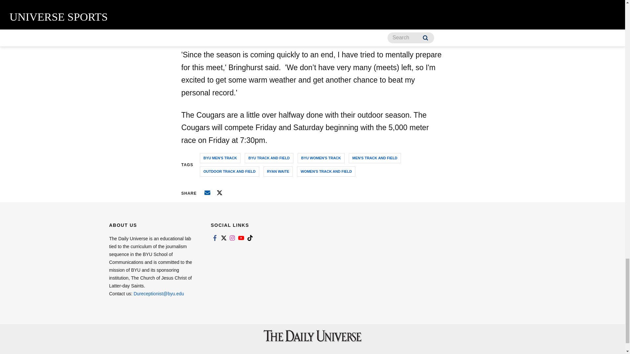  I want to click on RYAN WAITE, so click(278, 171).